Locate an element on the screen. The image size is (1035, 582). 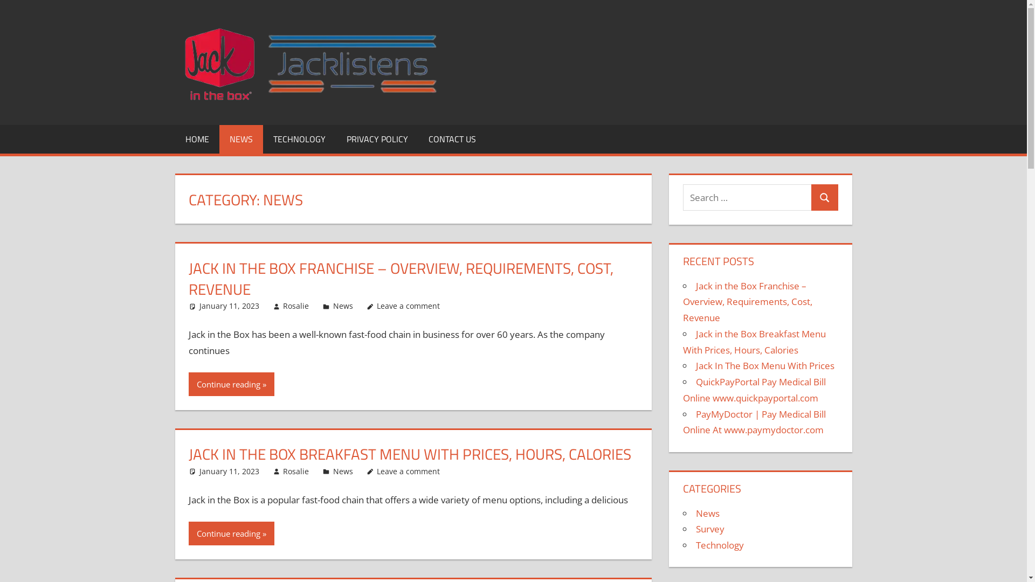
JACK IN THE BOX BREAKFAST MENU WITH PRICES, HOURS, CALORIES is located at coordinates (410, 454).